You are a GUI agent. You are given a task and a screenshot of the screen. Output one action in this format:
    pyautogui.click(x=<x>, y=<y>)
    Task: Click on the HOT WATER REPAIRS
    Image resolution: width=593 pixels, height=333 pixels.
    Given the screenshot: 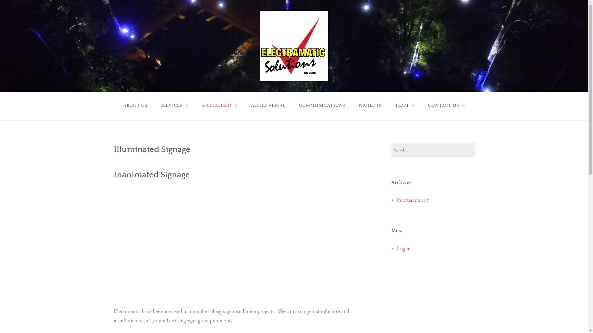 What is the action you would take?
    pyautogui.click(x=175, y=137)
    